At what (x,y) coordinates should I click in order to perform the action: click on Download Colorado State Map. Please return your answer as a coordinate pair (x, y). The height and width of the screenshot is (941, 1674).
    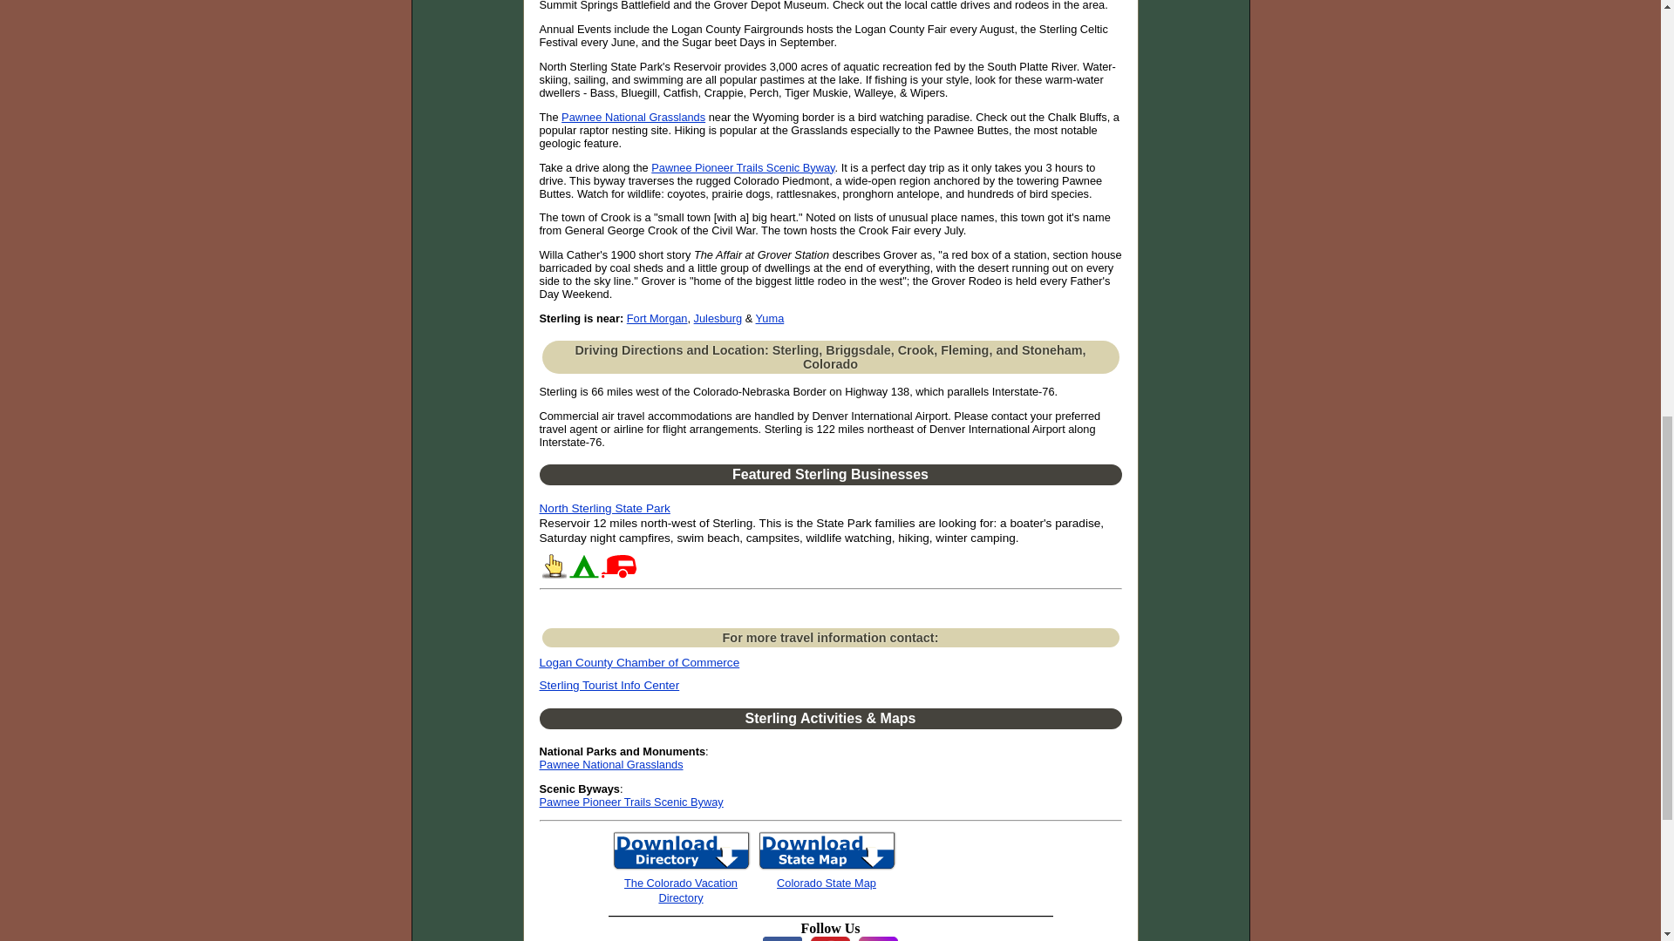
    Looking at the image, I should click on (827, 868).